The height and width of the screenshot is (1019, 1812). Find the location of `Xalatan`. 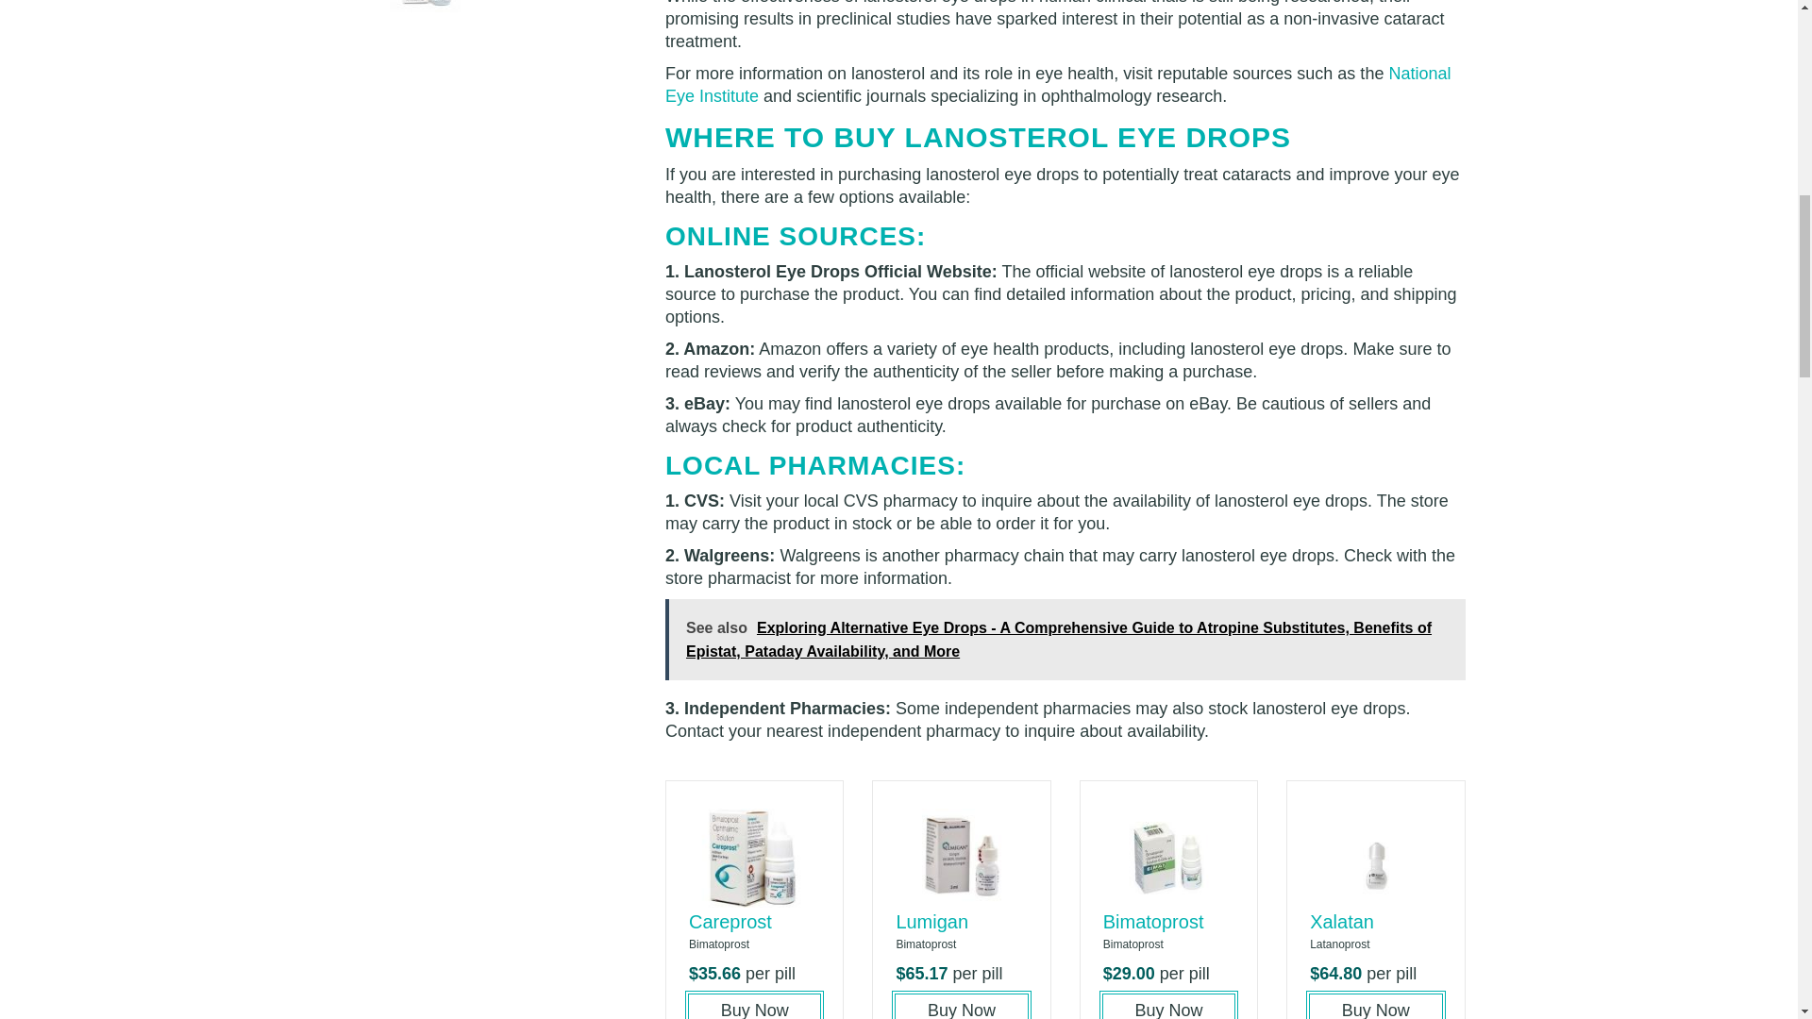

Xalatan is located at coordinates (1342, 921).